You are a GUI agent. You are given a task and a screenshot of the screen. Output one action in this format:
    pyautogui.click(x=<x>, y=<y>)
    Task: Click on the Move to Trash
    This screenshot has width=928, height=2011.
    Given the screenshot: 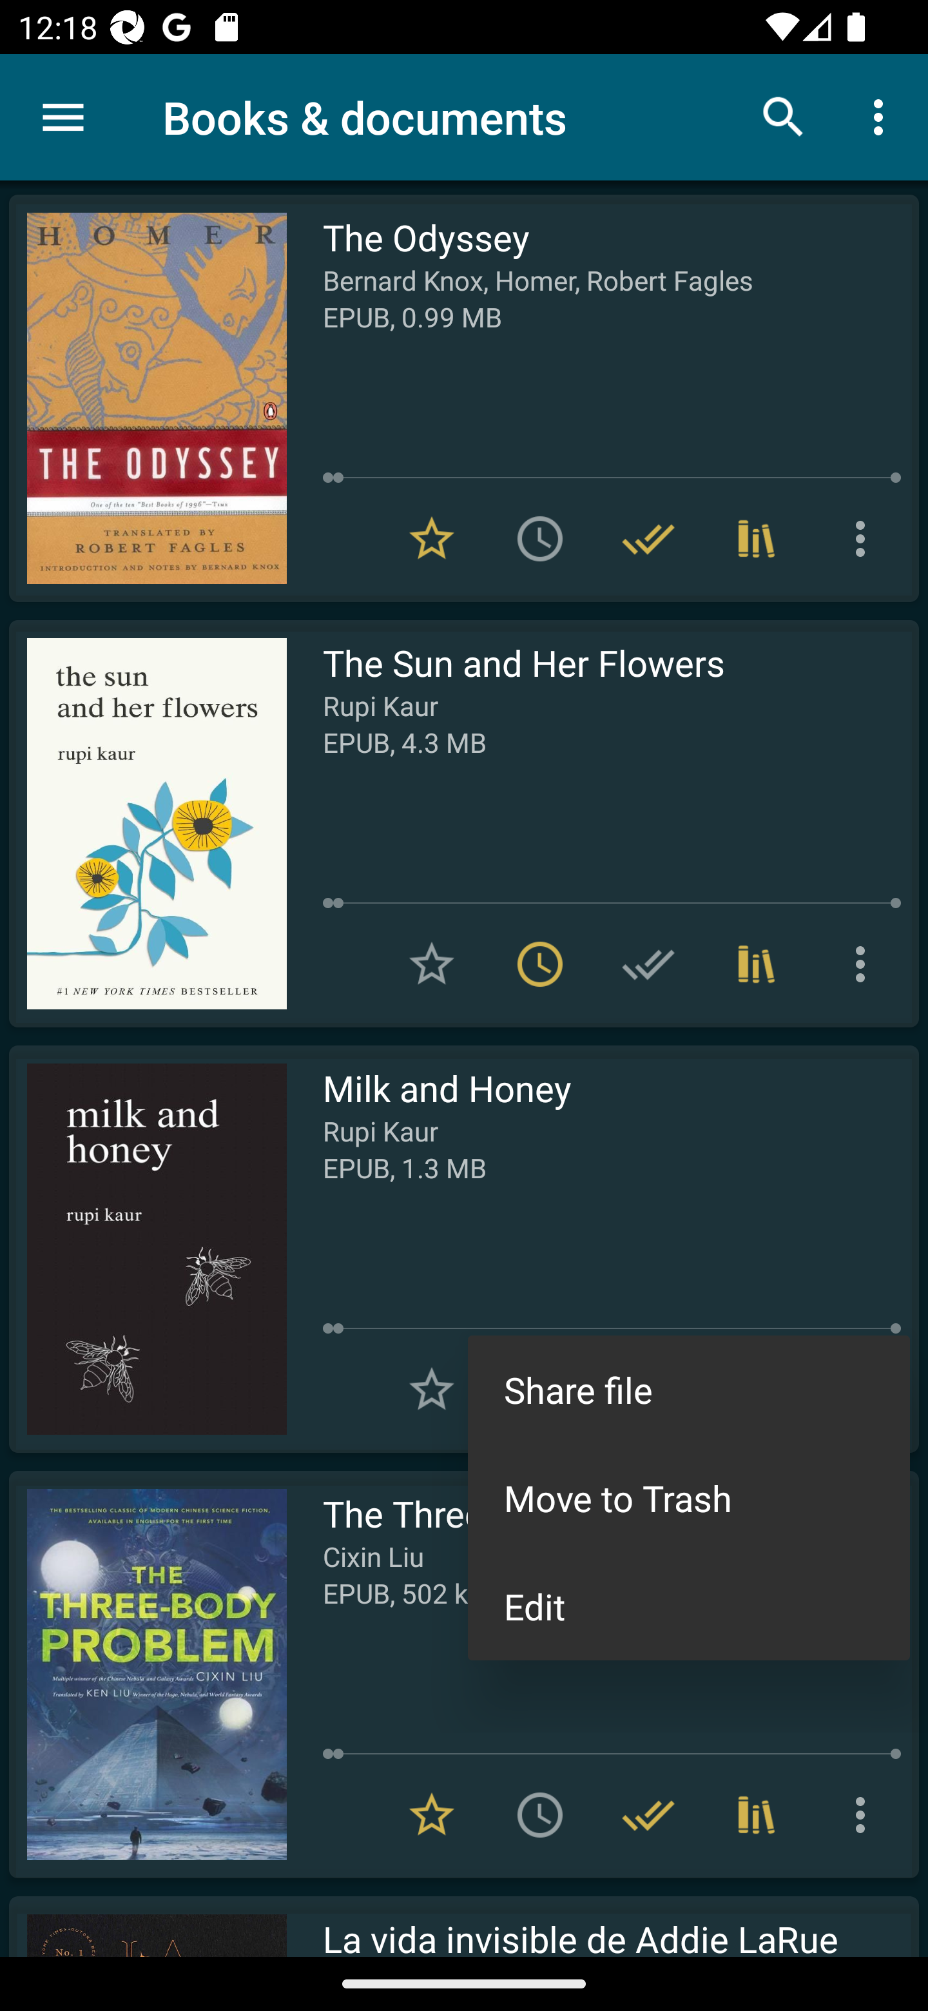 What is the action you would take?
    pyautogui.click(x=688, y=1498)
    